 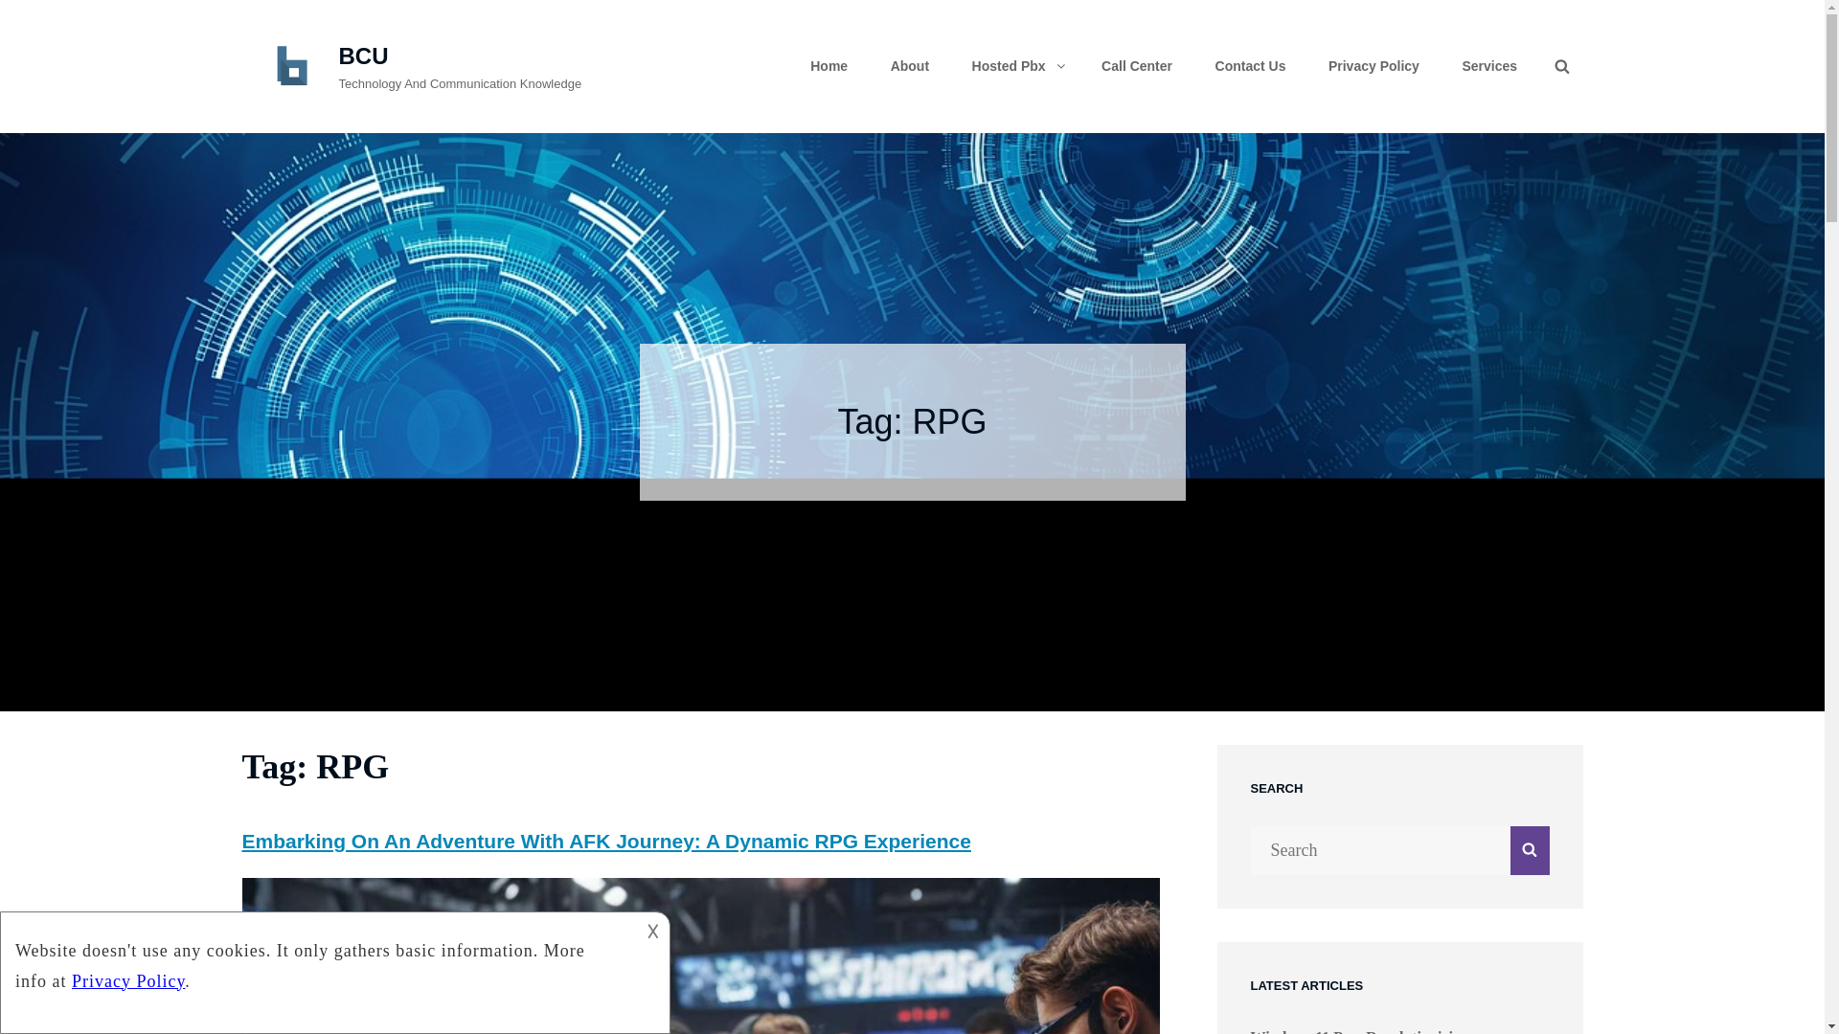 I want to click on Windows 11 Pro: Revolutionizing Communication Technology, so click(x=1360, y=1031).